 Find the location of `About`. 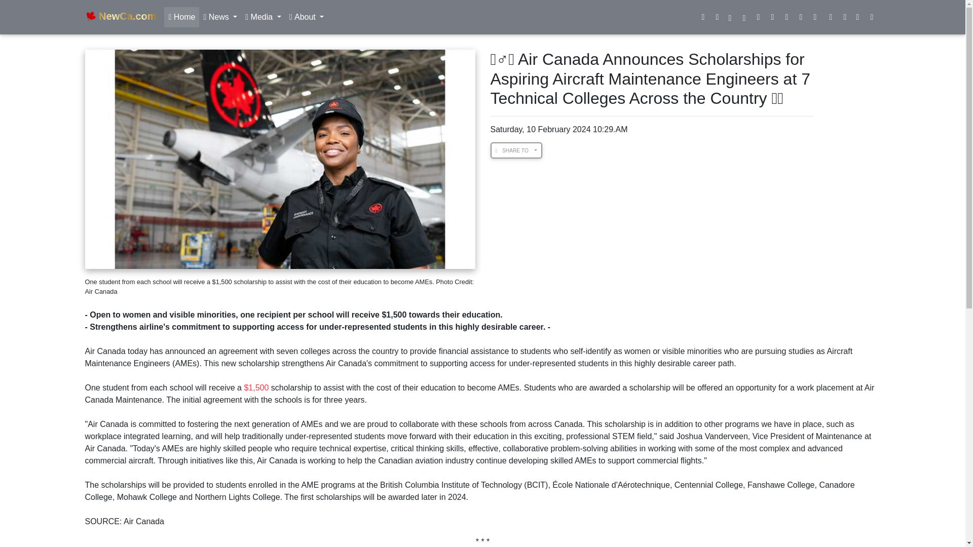

About is located at coordinates (307, 17).